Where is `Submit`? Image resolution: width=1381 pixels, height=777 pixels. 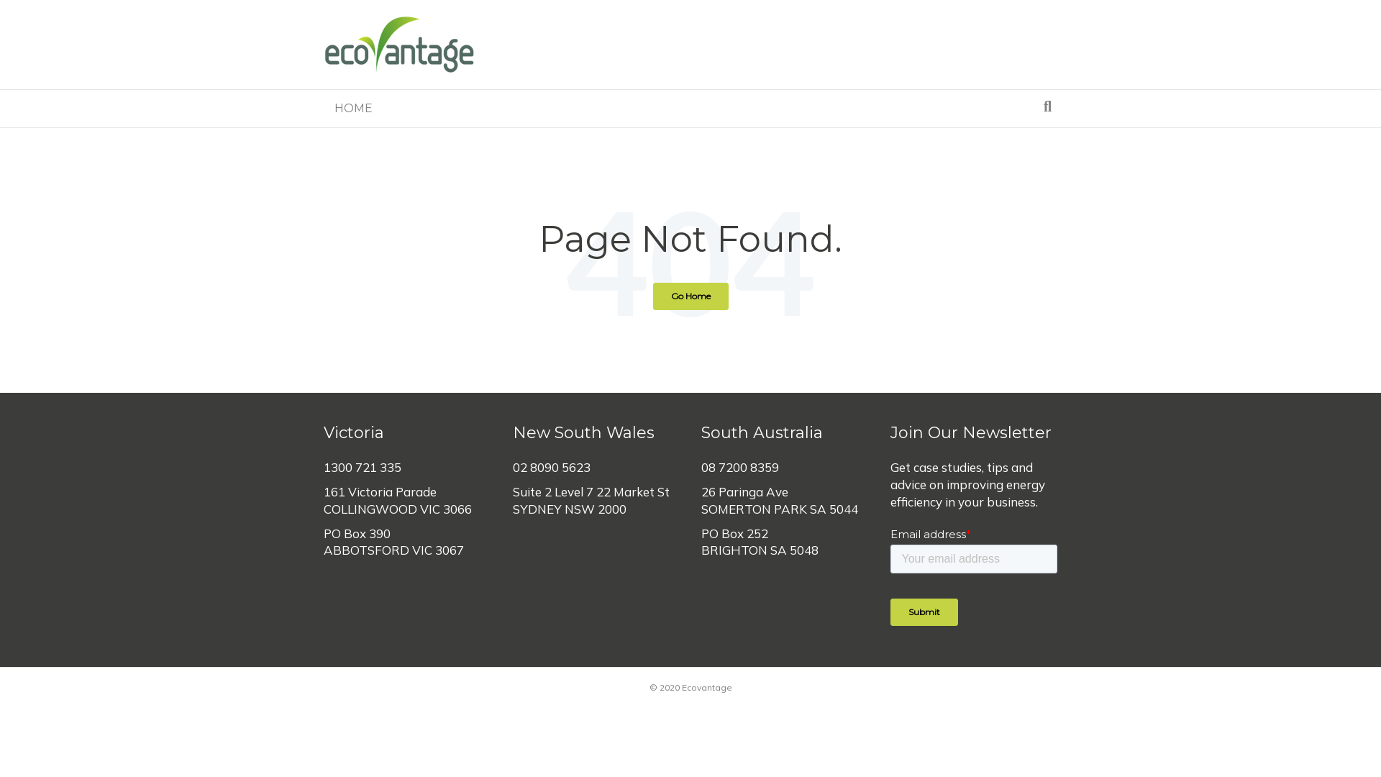 Submit is located at coordinates (924, 612).